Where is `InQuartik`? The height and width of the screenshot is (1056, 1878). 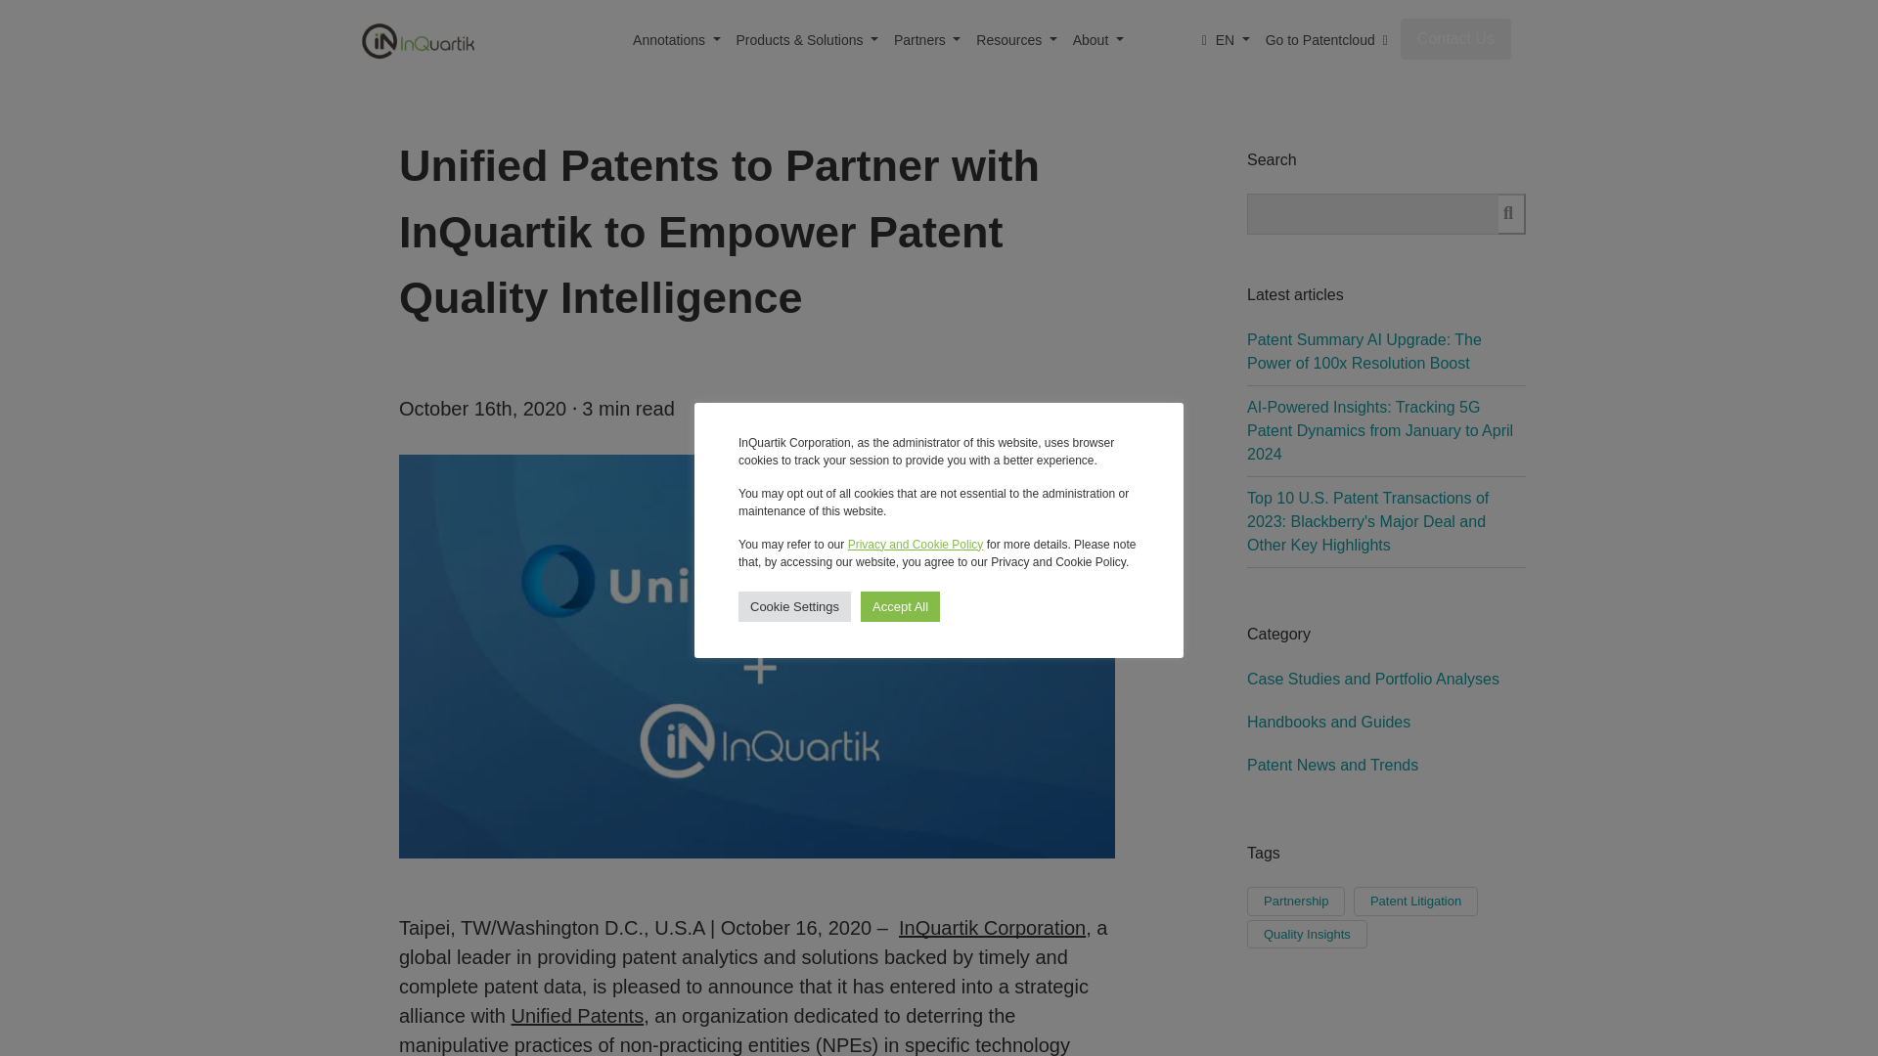
InQuartik is located at coordinates (417, 39).